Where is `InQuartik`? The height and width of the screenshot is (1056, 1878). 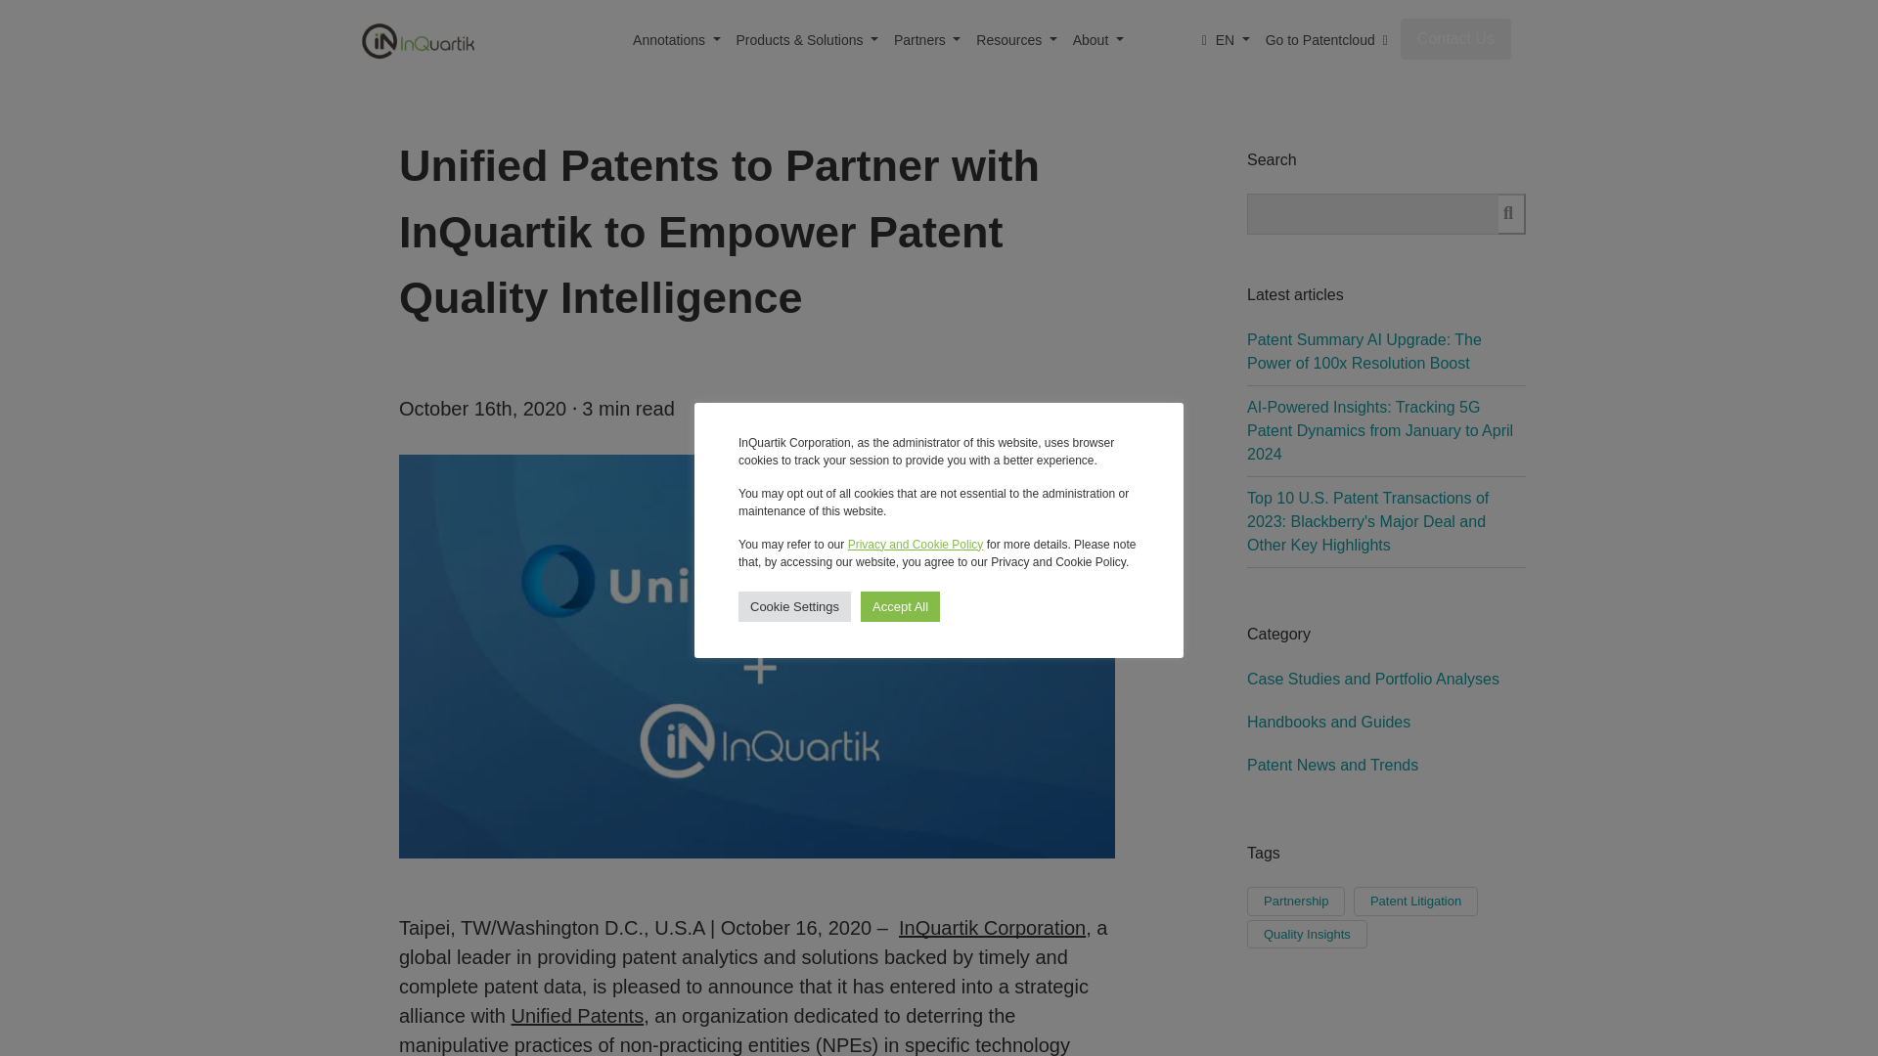
InQuartik is located at coordinates (417, 39).